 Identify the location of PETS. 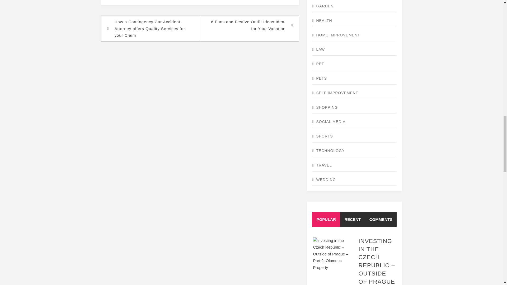
(354, 79).